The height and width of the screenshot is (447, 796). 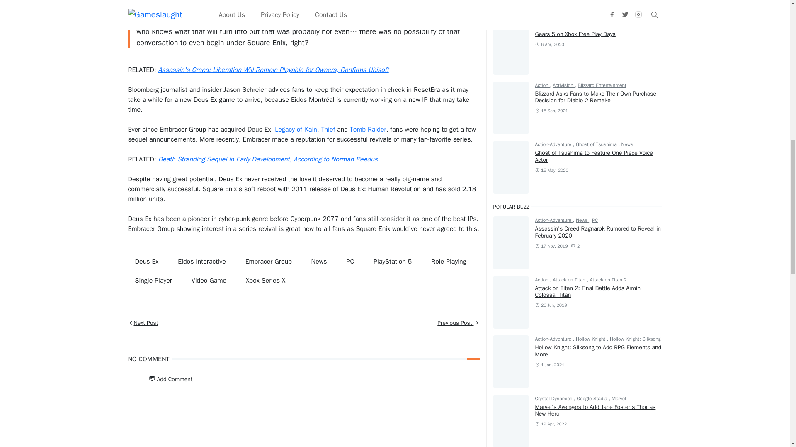 I want to click on Deus Ex, so click(x=146, y=262).